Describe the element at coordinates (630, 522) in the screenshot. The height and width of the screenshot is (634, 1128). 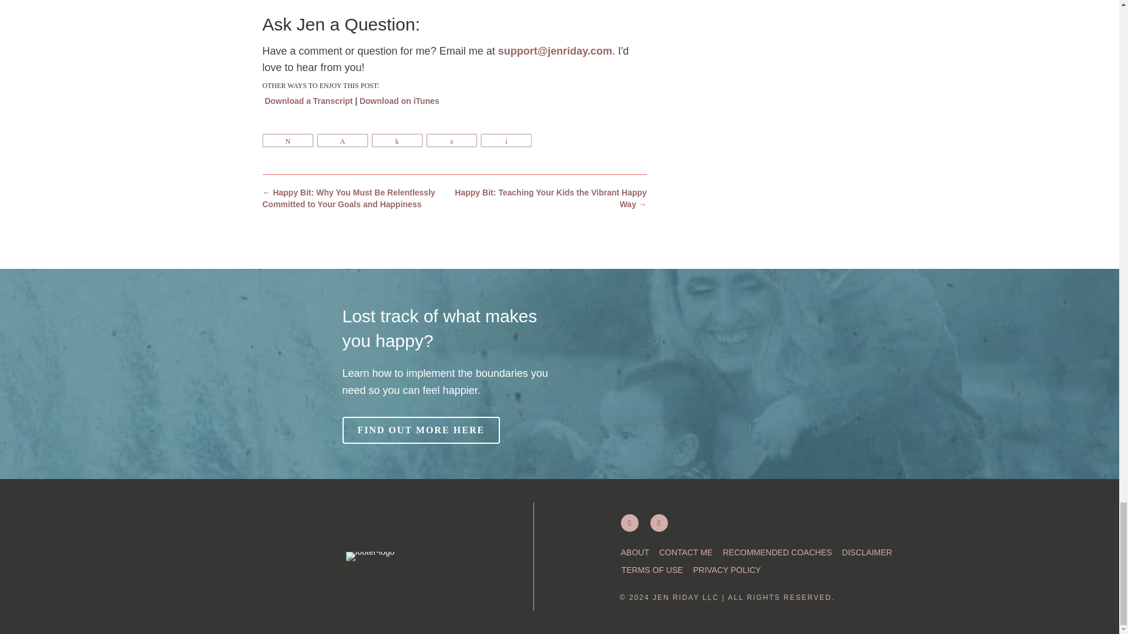
I see `Instagram` at that location.